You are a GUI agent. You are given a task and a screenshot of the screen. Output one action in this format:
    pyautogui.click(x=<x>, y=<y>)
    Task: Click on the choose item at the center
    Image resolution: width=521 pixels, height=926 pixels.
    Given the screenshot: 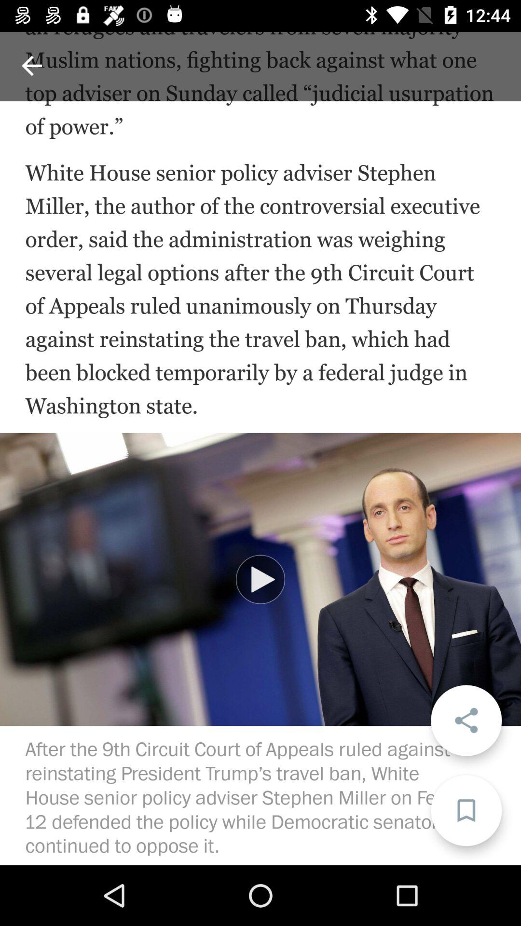 What is the action you would take?
    pyautogui.click(x=260, y=579)
    